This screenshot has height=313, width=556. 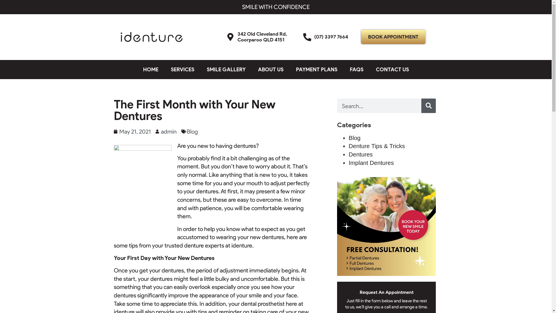 What do you see at coordinates (261, 37) in the screenshot?
I see `342 Old Cleveland Rd,
Coorparoo QLD 4151` at bounding box center [261, 37].